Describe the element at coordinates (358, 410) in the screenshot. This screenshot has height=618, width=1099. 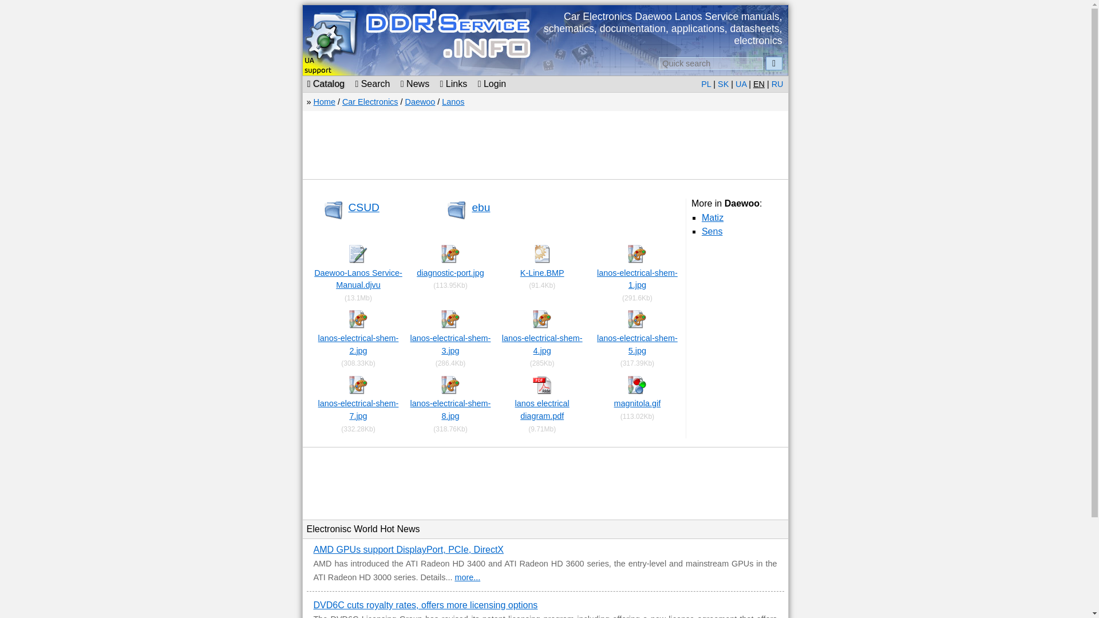
I see `lanos-electrical-shem-7.jpg` at that location.